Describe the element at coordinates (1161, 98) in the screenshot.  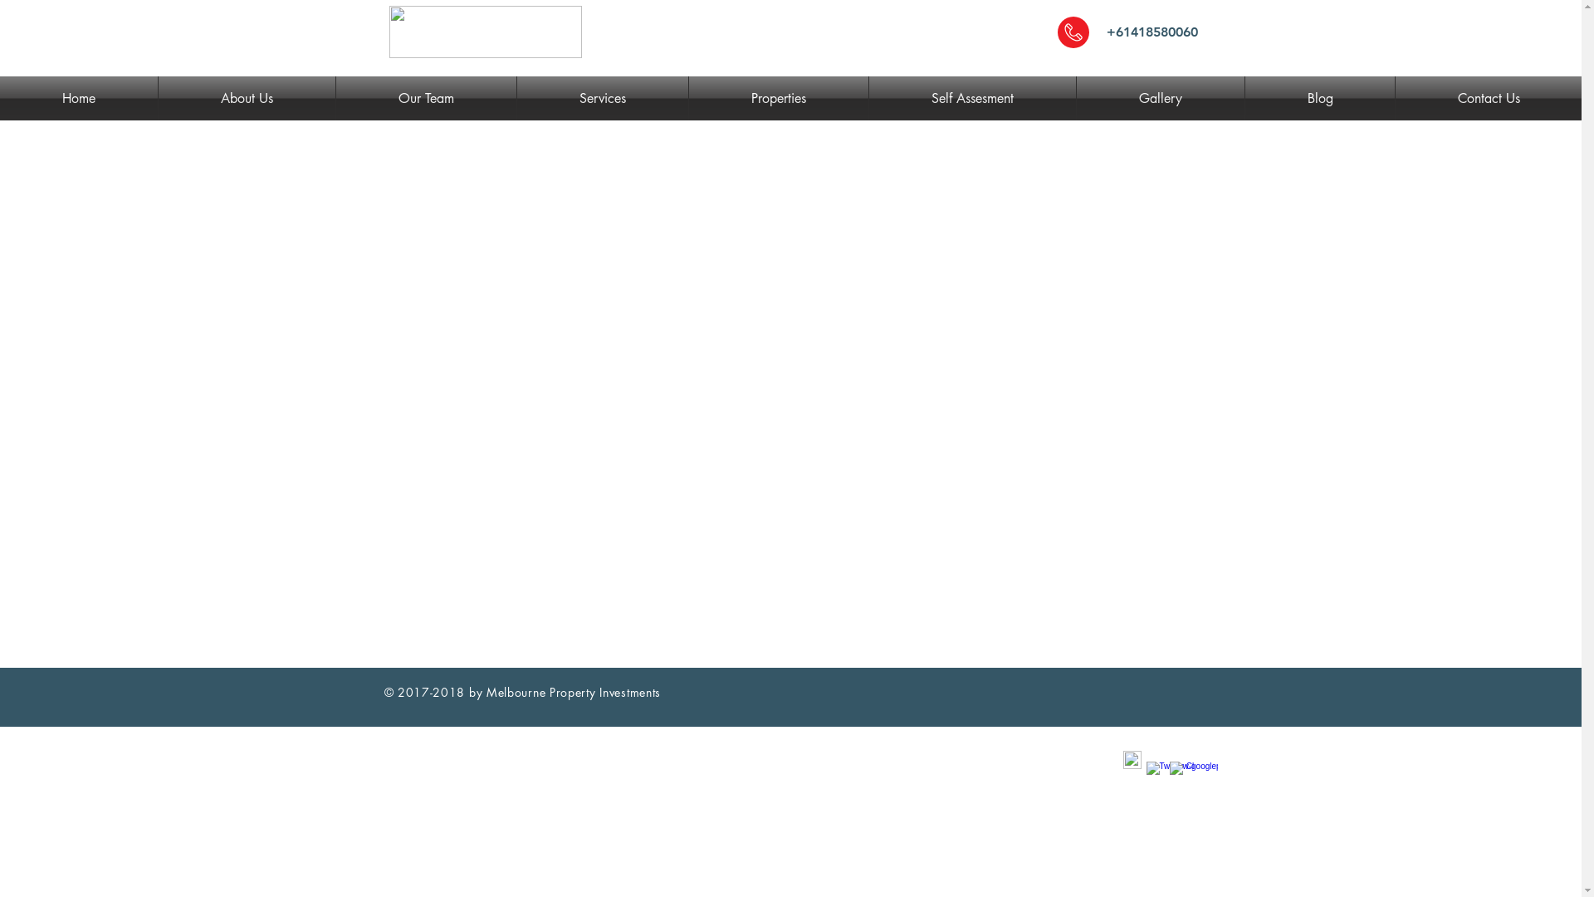
I see `Gallery` at that location.